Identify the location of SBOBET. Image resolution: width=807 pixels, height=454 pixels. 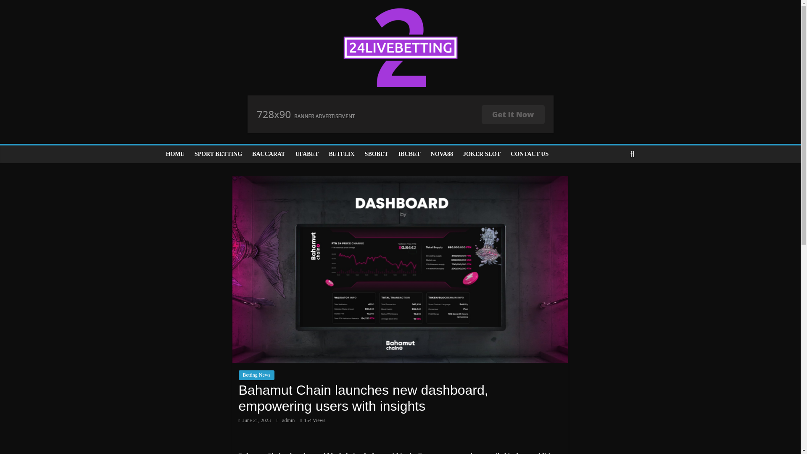
(377, 154).